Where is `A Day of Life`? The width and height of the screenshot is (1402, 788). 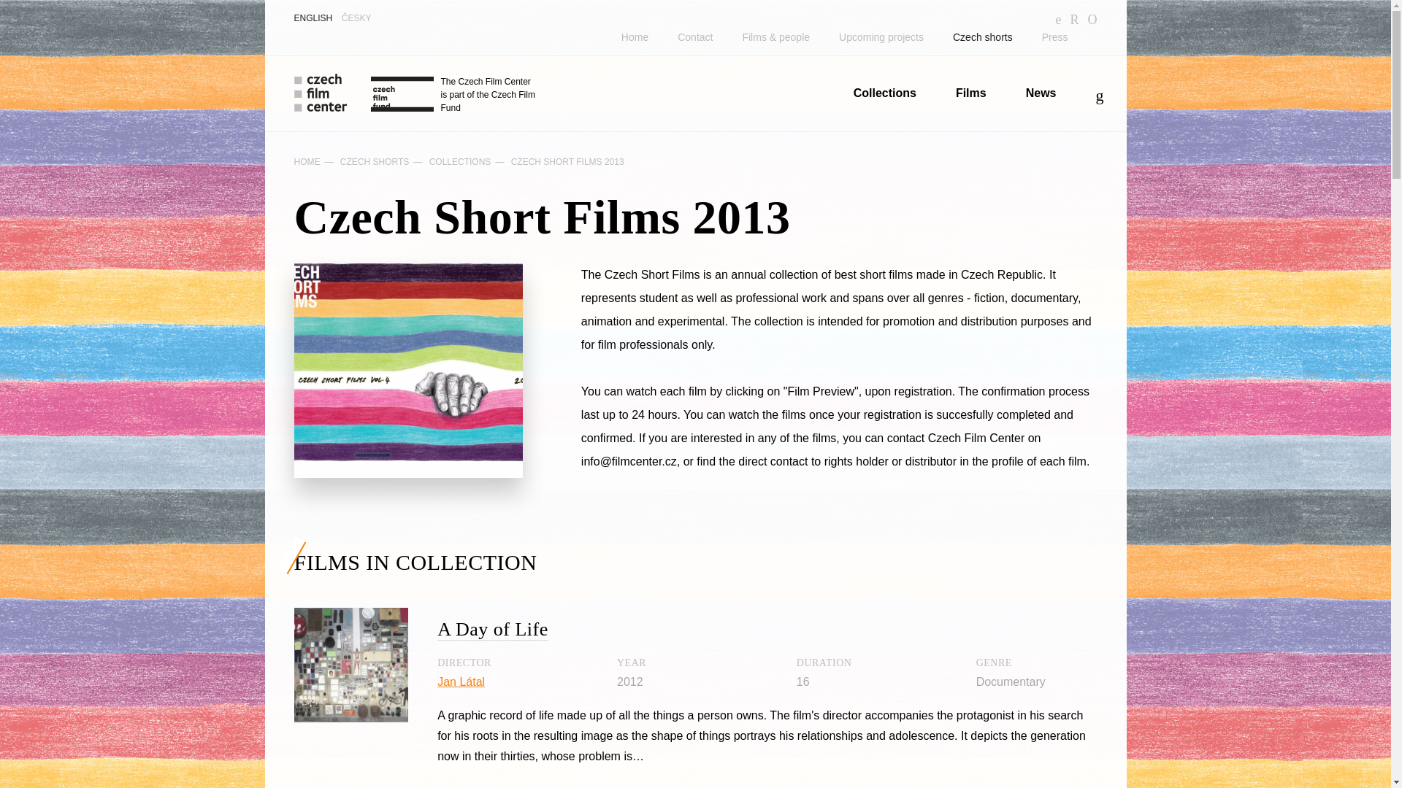
A Day of Life is located at coordinates (492, 629).